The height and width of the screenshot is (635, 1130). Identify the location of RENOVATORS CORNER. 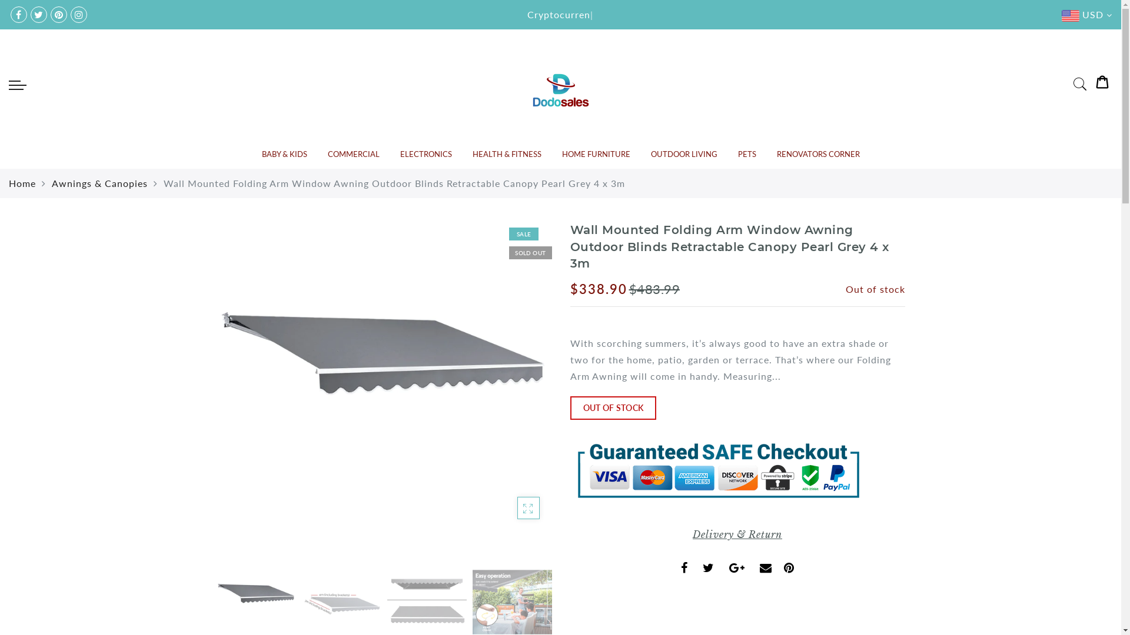
(818, 154).